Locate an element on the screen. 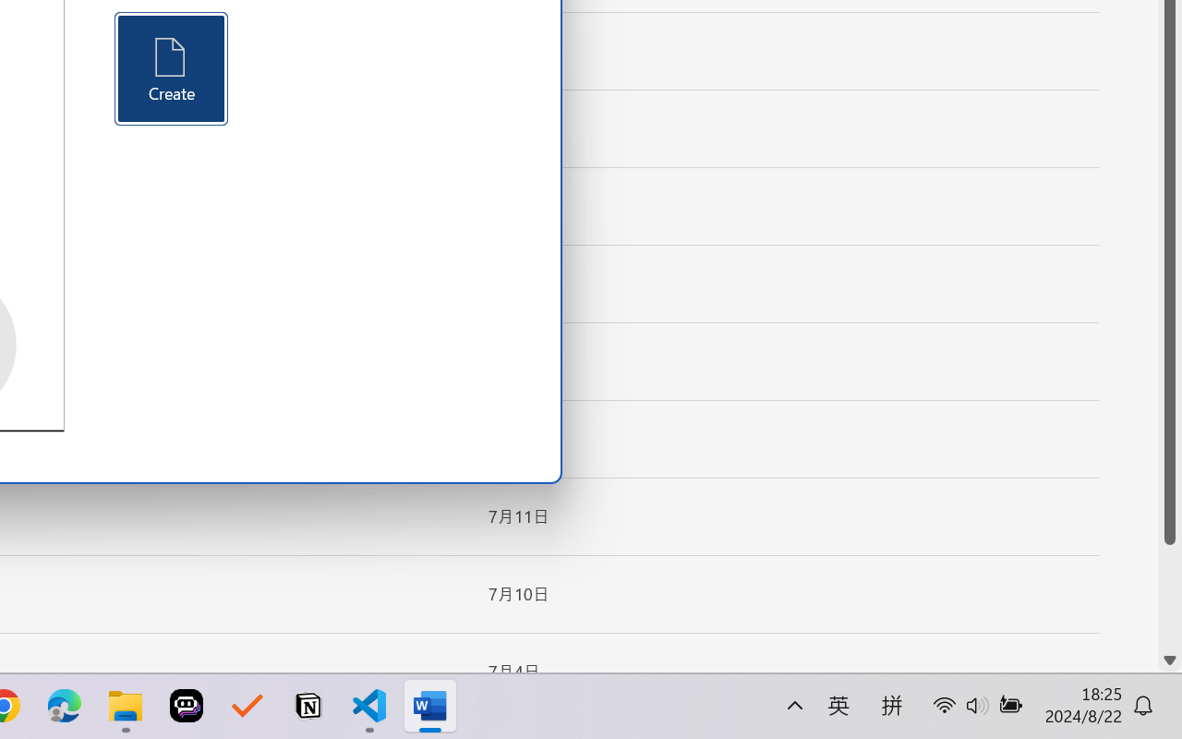 The image size is (1182, 739). Microsoft Edge is located at coordinates (65, 706).